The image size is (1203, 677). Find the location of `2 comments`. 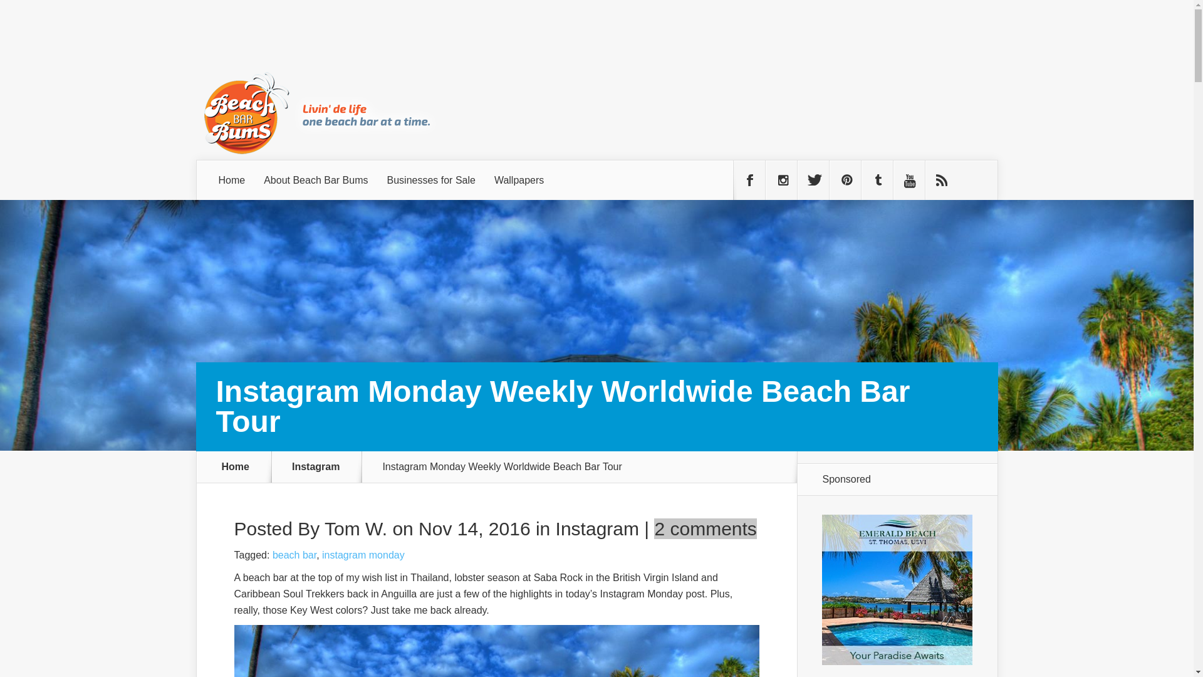

2 comments is located at coordinates (706, 528).